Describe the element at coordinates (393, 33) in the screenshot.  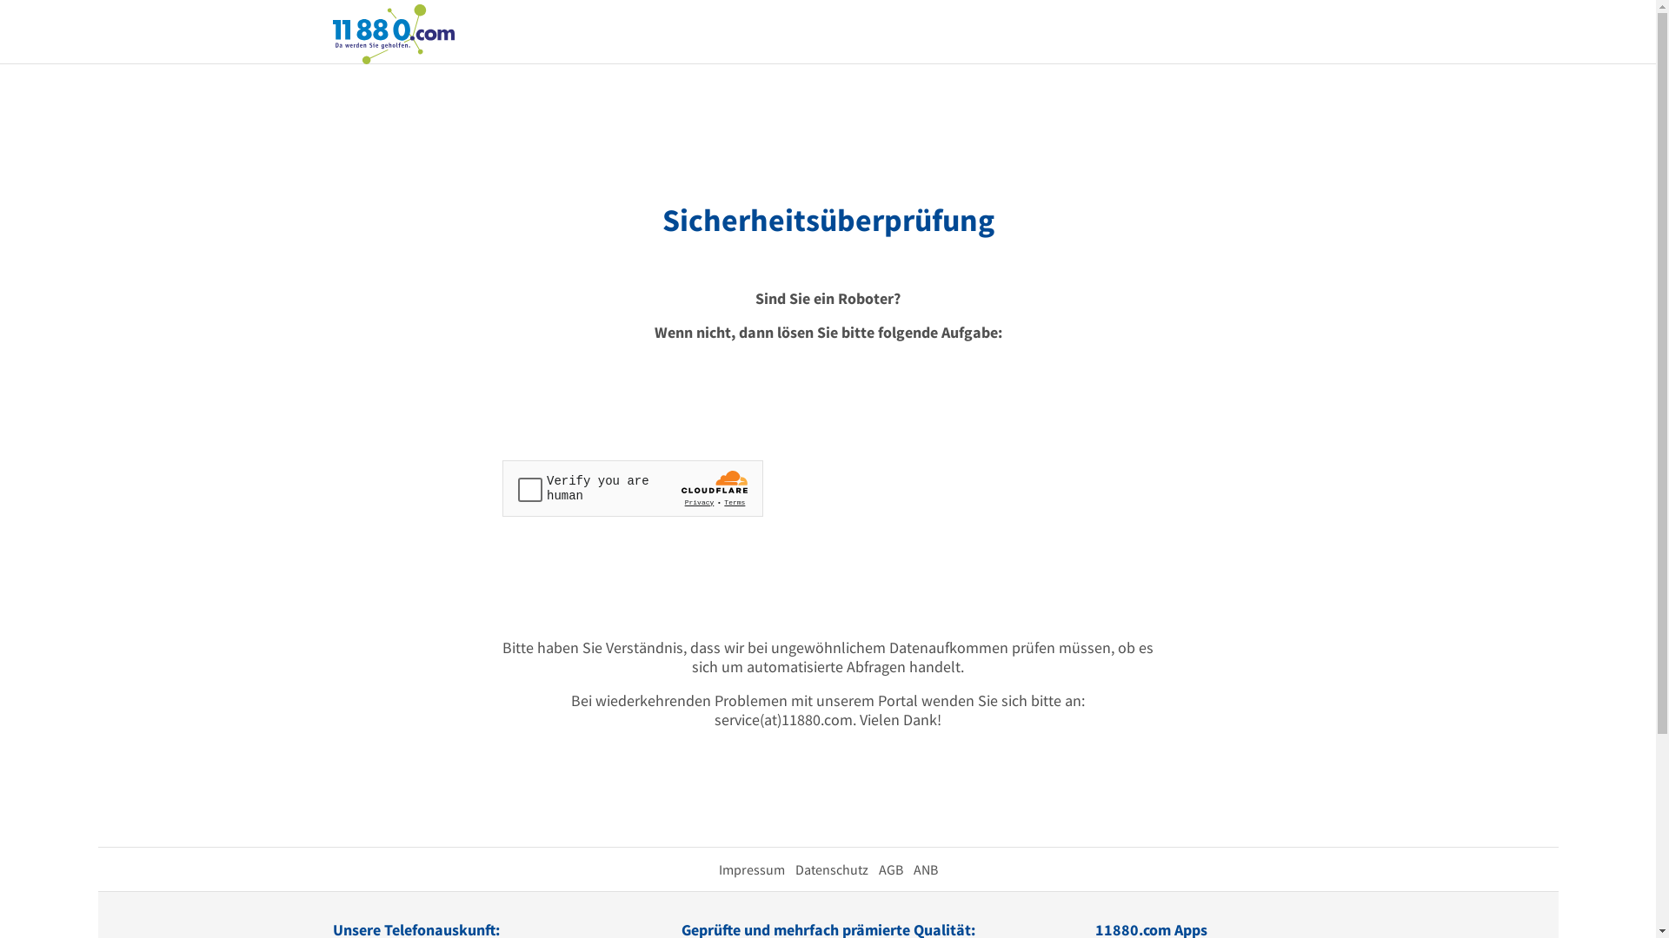
I see `11880.com` at that location.